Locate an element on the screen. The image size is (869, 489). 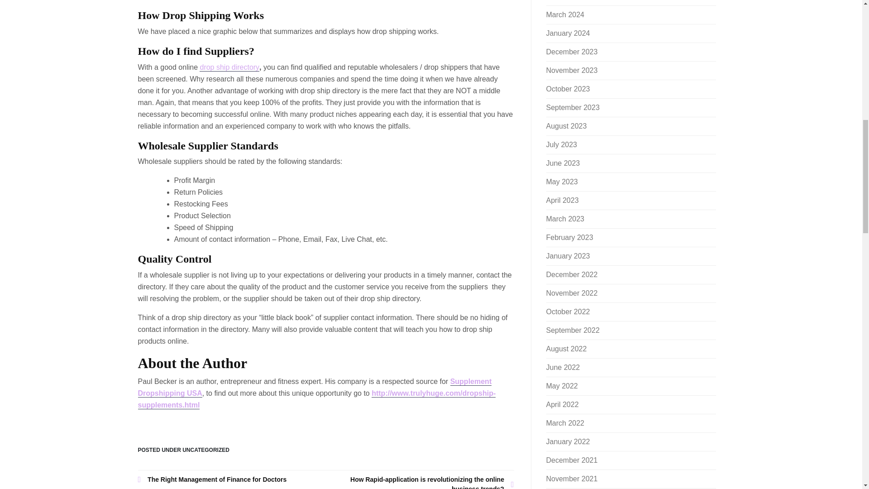
March 2024 is located at coordinates (565, 14).